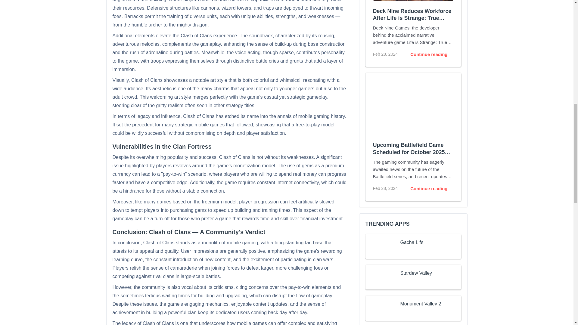 The width and height of the screenshot is (578, 325). What do you see at coordinates (416, 273) in the screenshot?
I see `Stardew Valley` at bounding box center [416, 273].